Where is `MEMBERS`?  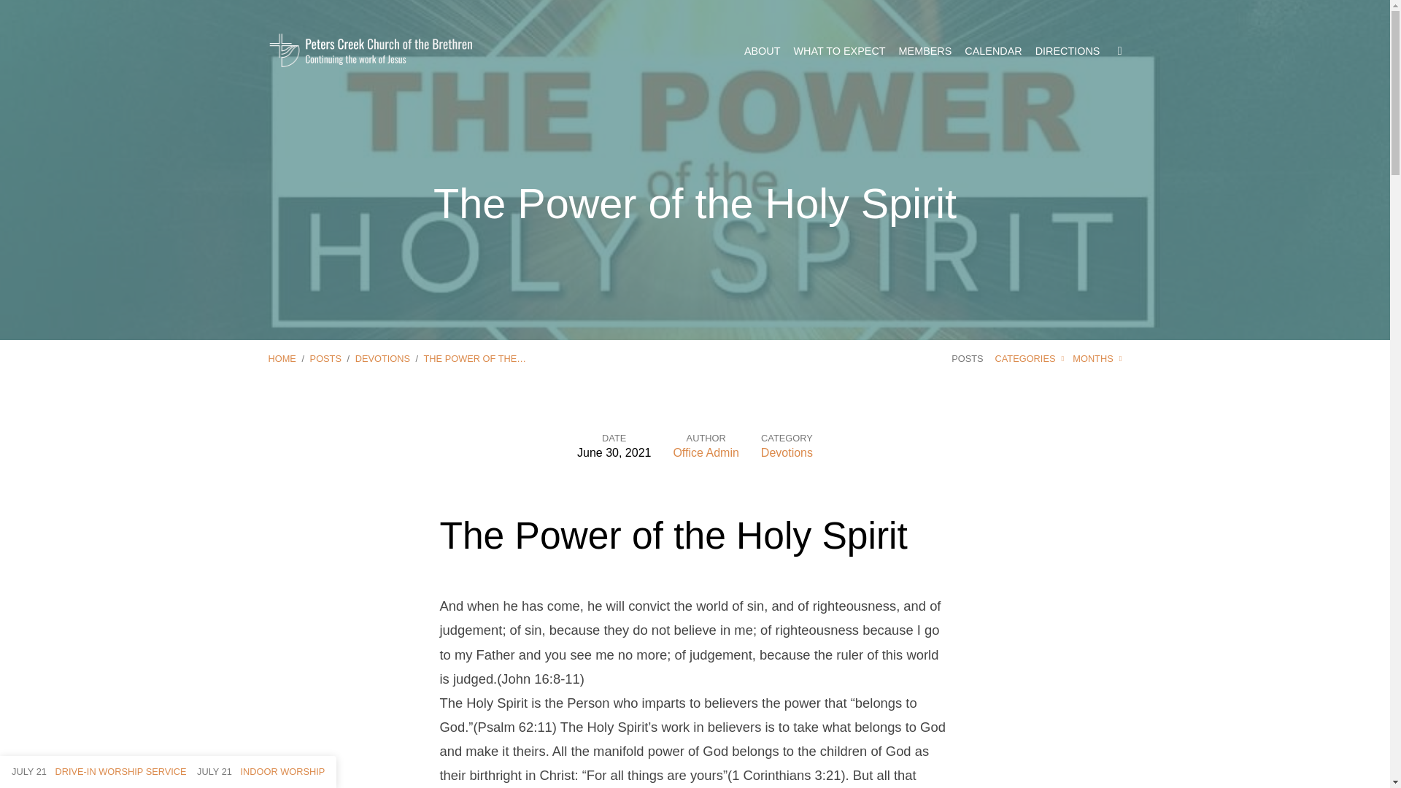
MEMBERS is located at coordinates (925, 50).